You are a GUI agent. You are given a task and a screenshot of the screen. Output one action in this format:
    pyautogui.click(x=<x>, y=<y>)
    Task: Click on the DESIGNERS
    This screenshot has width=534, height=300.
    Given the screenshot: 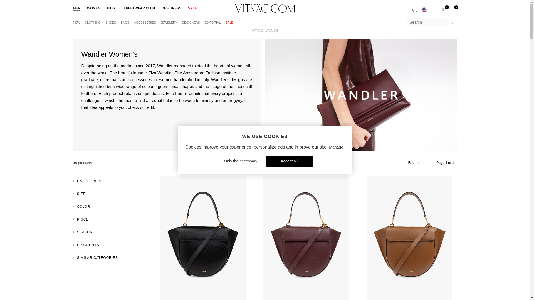 What is the action you would take?
    pyautogui.click(x=191, y=22)
    